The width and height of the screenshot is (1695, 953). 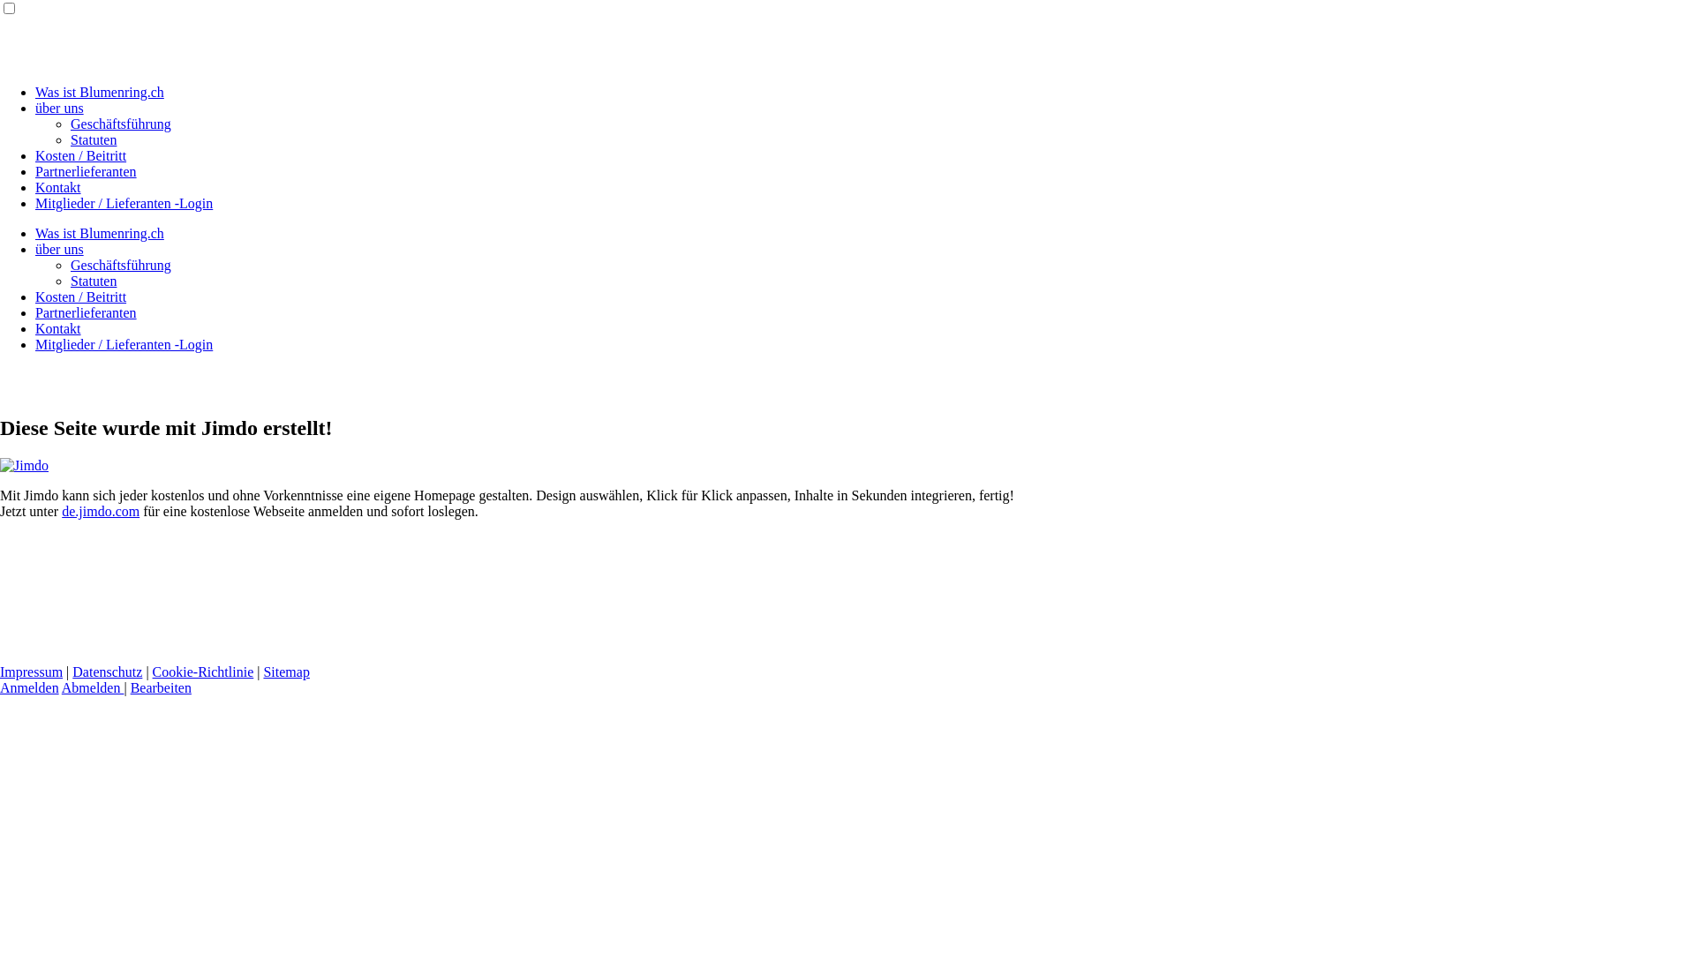 What do you see at coordinates (100, 233) in the screenshot?
I see `Was ist Blumenring.ch` at bounding box center [100, 233].